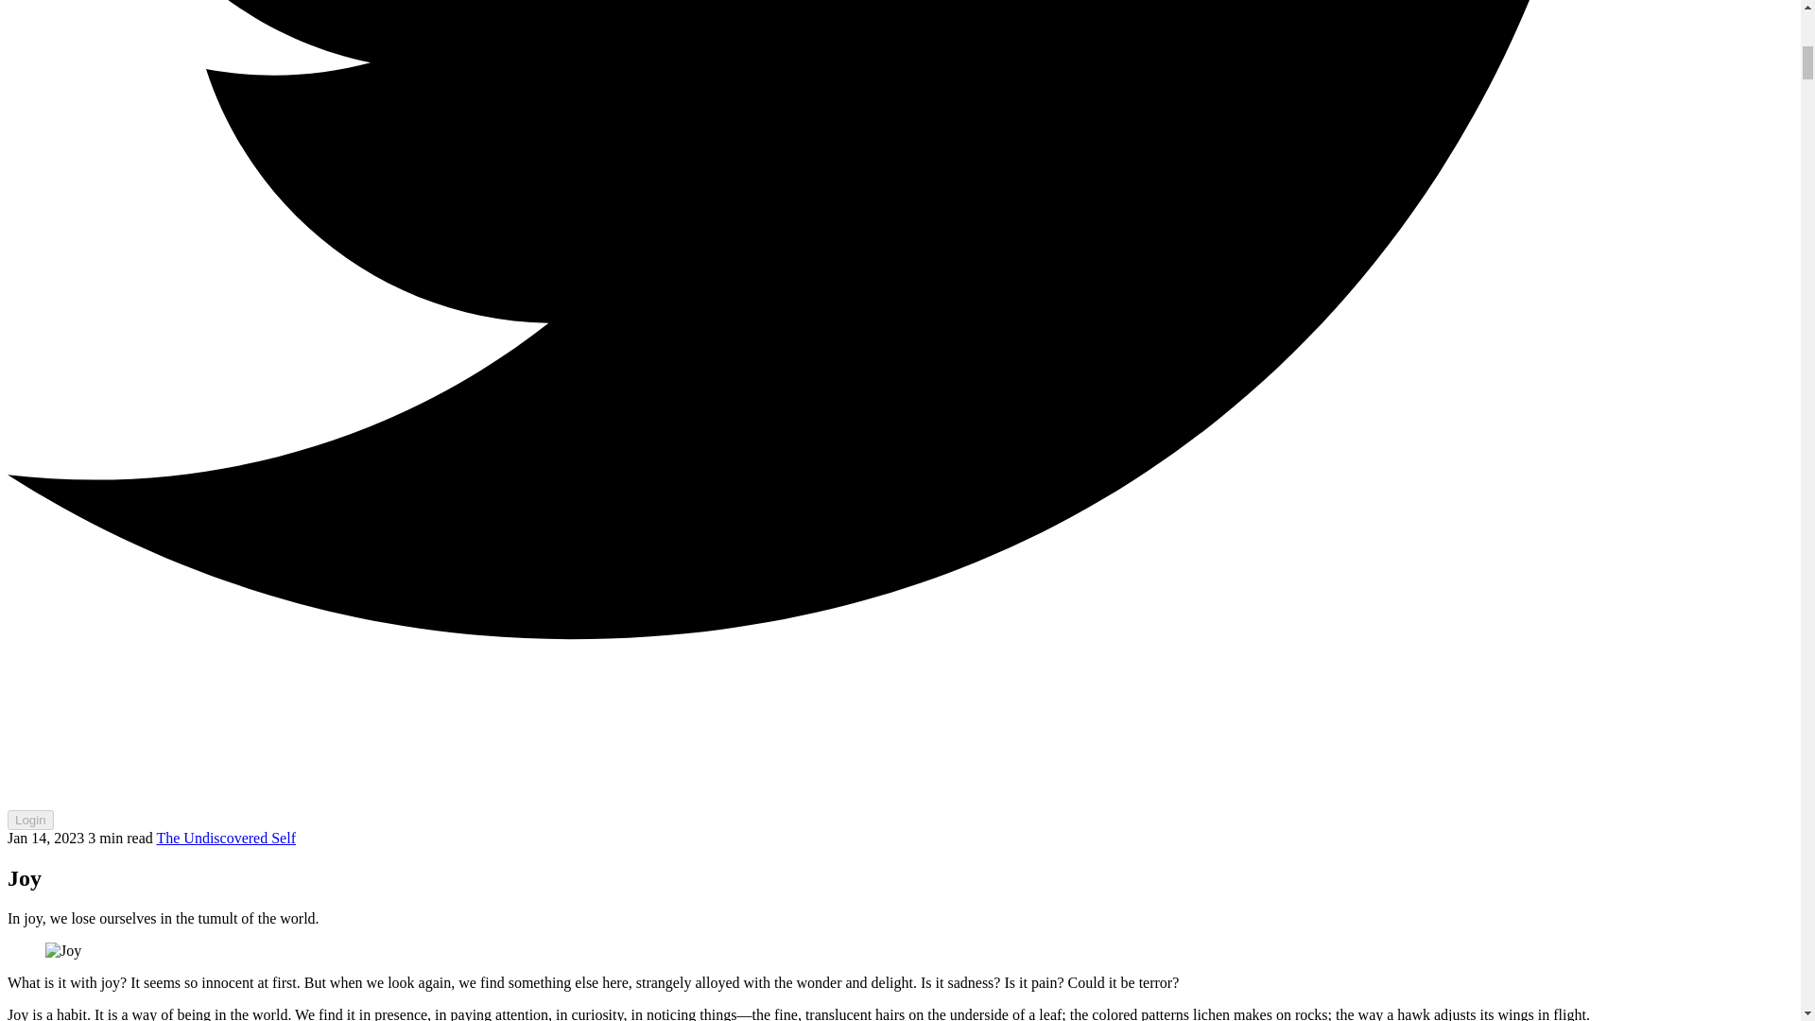 Image resolution: width=1815 pixels, height=1021 pixels. What do you see at coordinates (225, 838) in the screenshot?
I see `The Undiscovered Self` at bounding box center [225, 838].